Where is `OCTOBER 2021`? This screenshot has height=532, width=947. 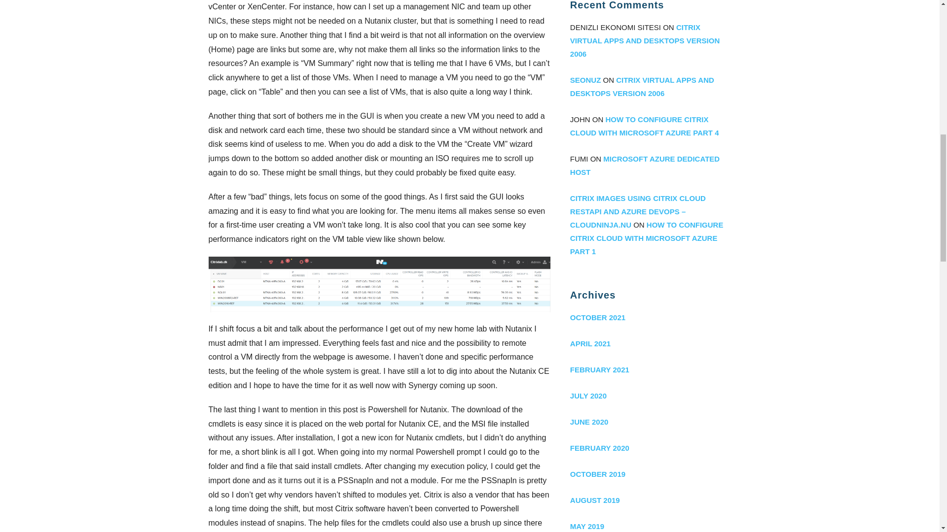 OCTOBER 2021 is located at coordinates (650, 317).